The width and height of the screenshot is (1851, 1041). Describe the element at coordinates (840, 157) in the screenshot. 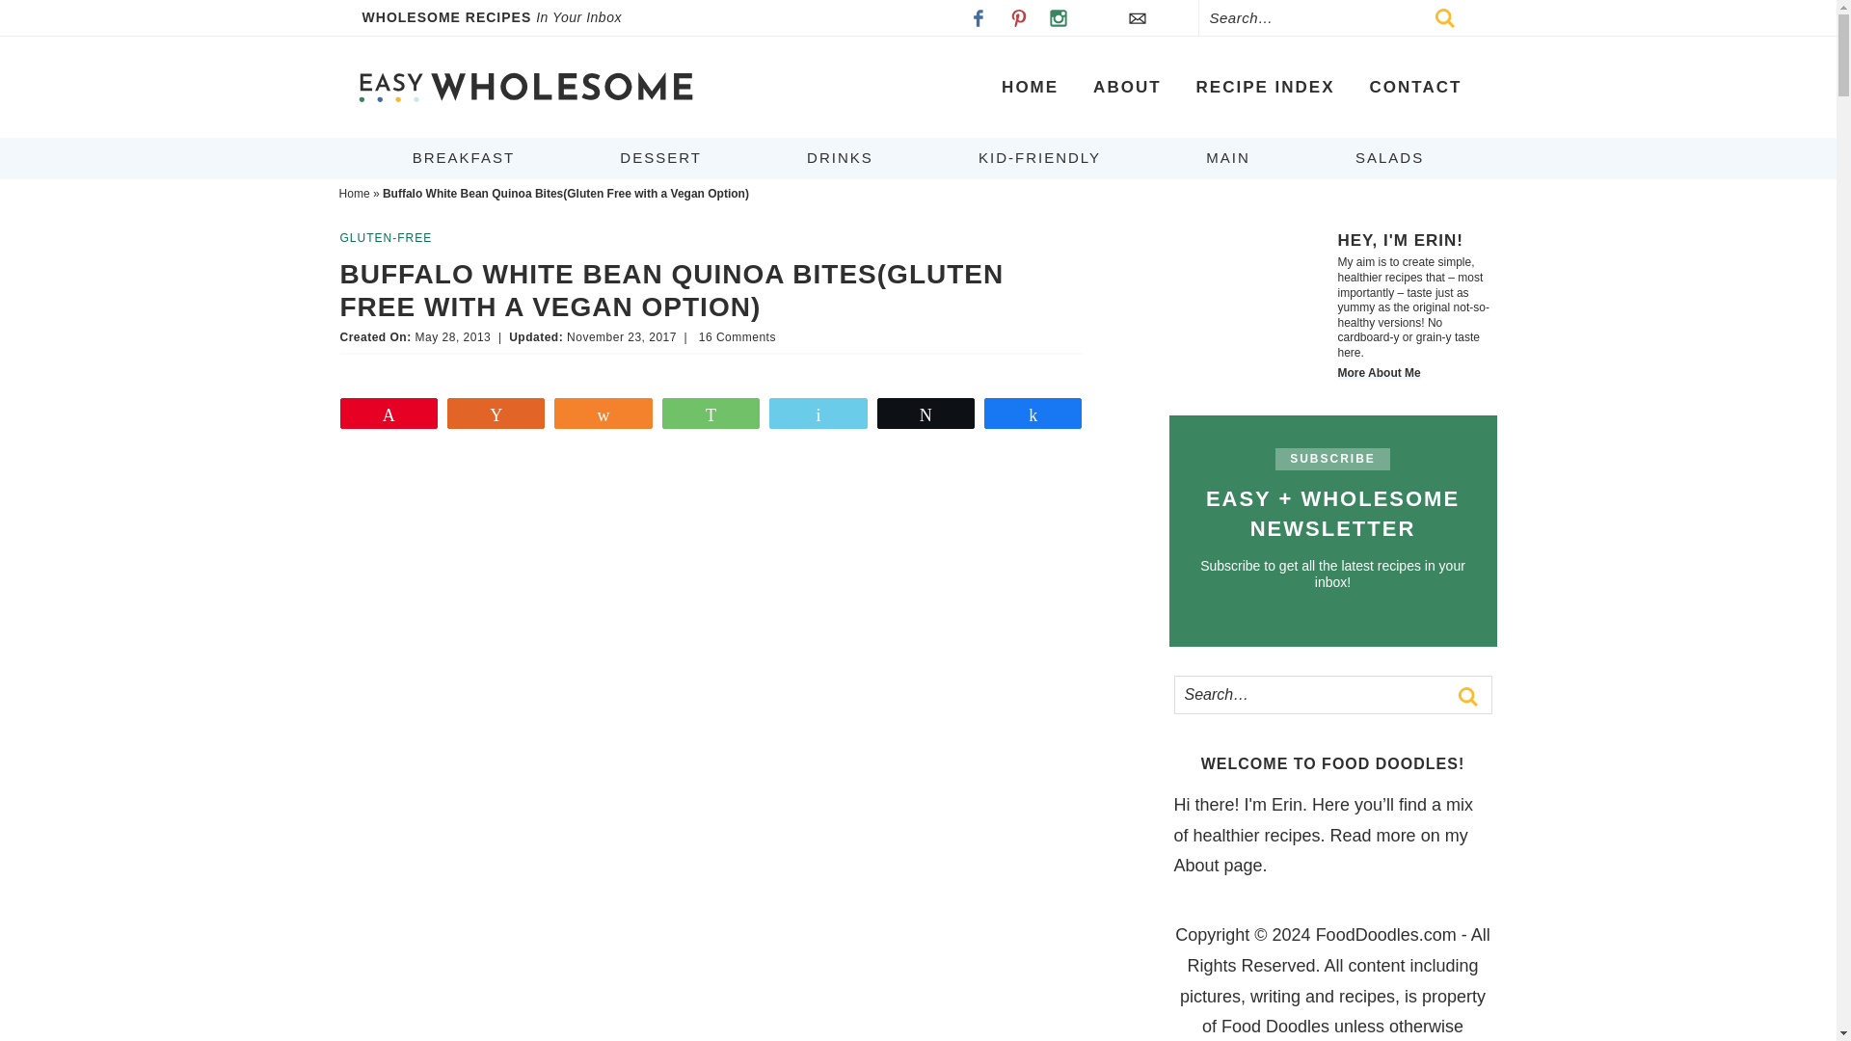

I see `DRINKS` at that location.